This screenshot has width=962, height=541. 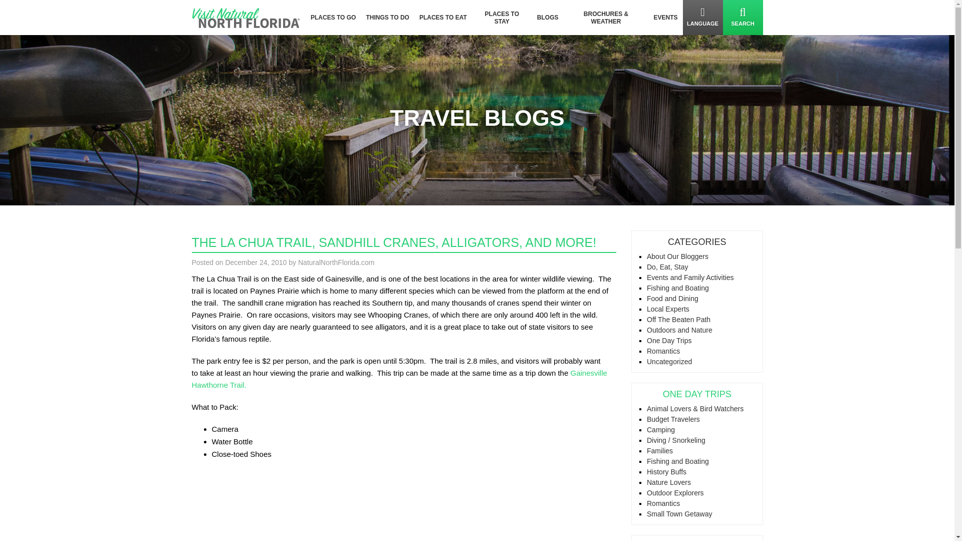 What do you see at coordinates (333, 18) in the screenshot?
I see `Places To Go` at bounding box center [333, 18].